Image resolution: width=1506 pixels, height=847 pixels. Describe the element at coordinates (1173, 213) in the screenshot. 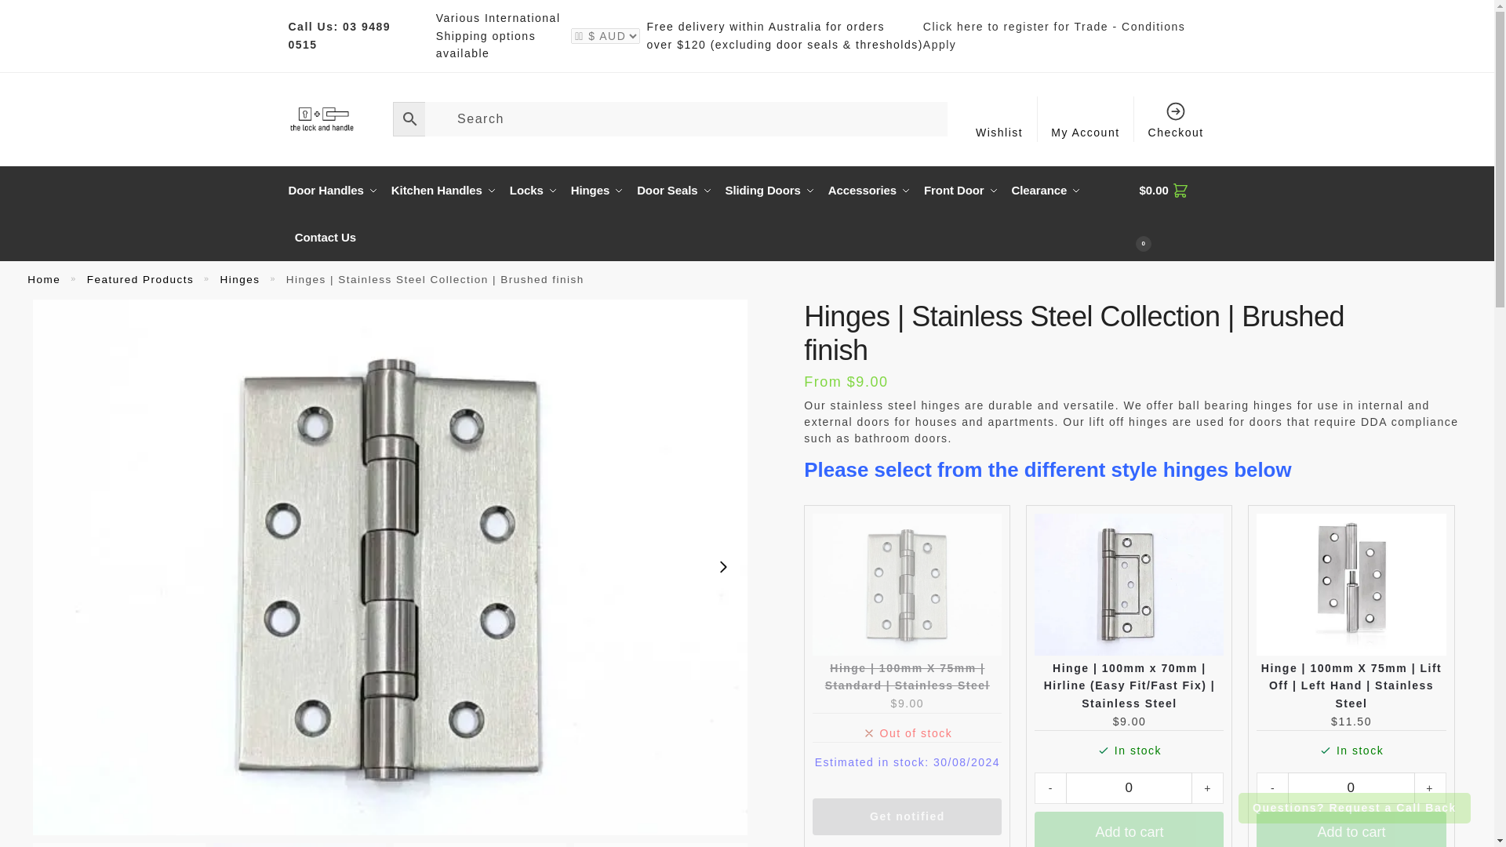

I see `View your shopping cart` at that location.